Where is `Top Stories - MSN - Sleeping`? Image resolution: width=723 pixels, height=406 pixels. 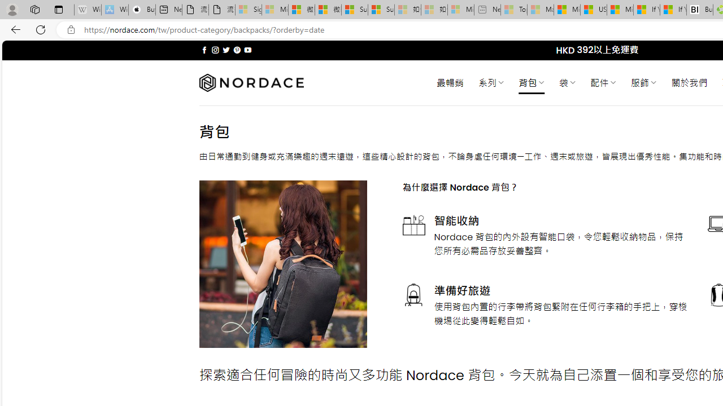 Top Stories - MSN - Sleeping is located at coordinates (514, 10).